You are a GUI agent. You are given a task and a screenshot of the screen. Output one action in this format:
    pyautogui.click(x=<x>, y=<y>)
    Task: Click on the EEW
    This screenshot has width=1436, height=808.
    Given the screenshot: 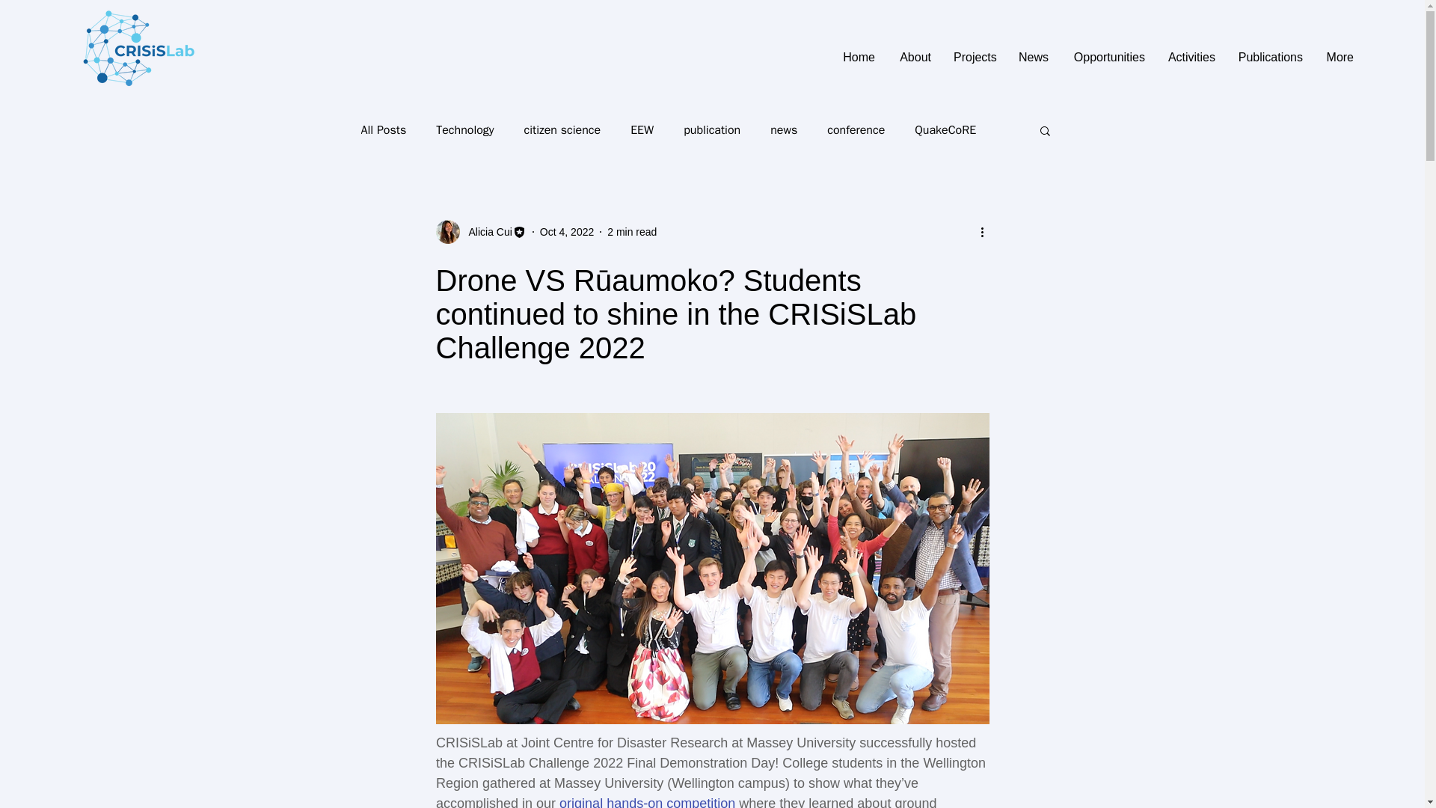 What is the action you would take?
    pyautogui.click(x=642, y=130)
    